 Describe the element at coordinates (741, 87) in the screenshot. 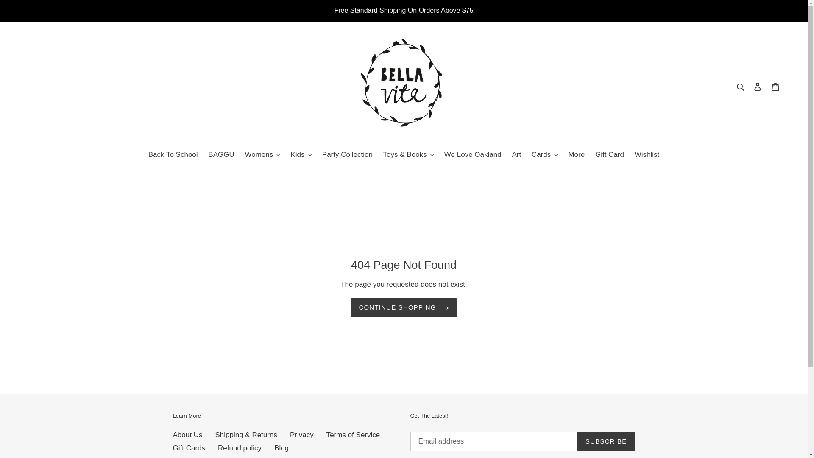

I see `Search` at that location.